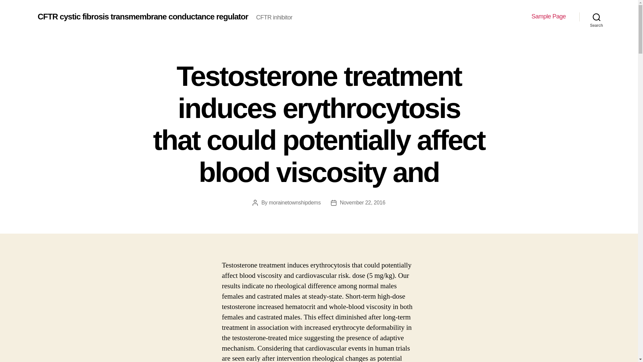 The width and height of the screenshot is (643, 362). I want to click on morainetownshipdems, so click(295, 202).